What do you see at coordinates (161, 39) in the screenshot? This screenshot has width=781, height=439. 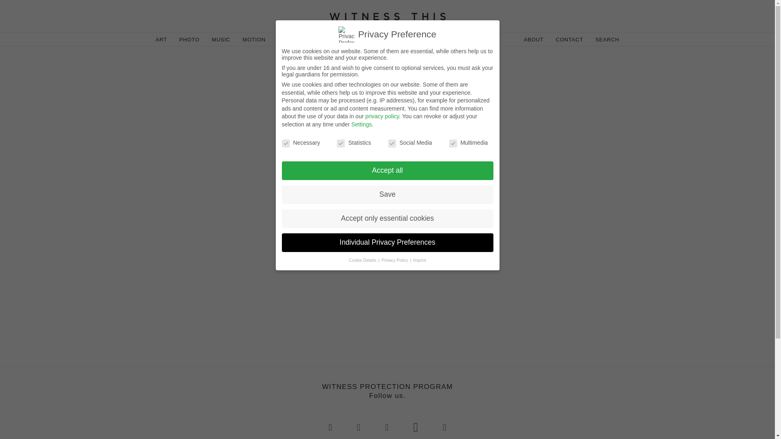 I see `Art` at bounding box center [161, 39].